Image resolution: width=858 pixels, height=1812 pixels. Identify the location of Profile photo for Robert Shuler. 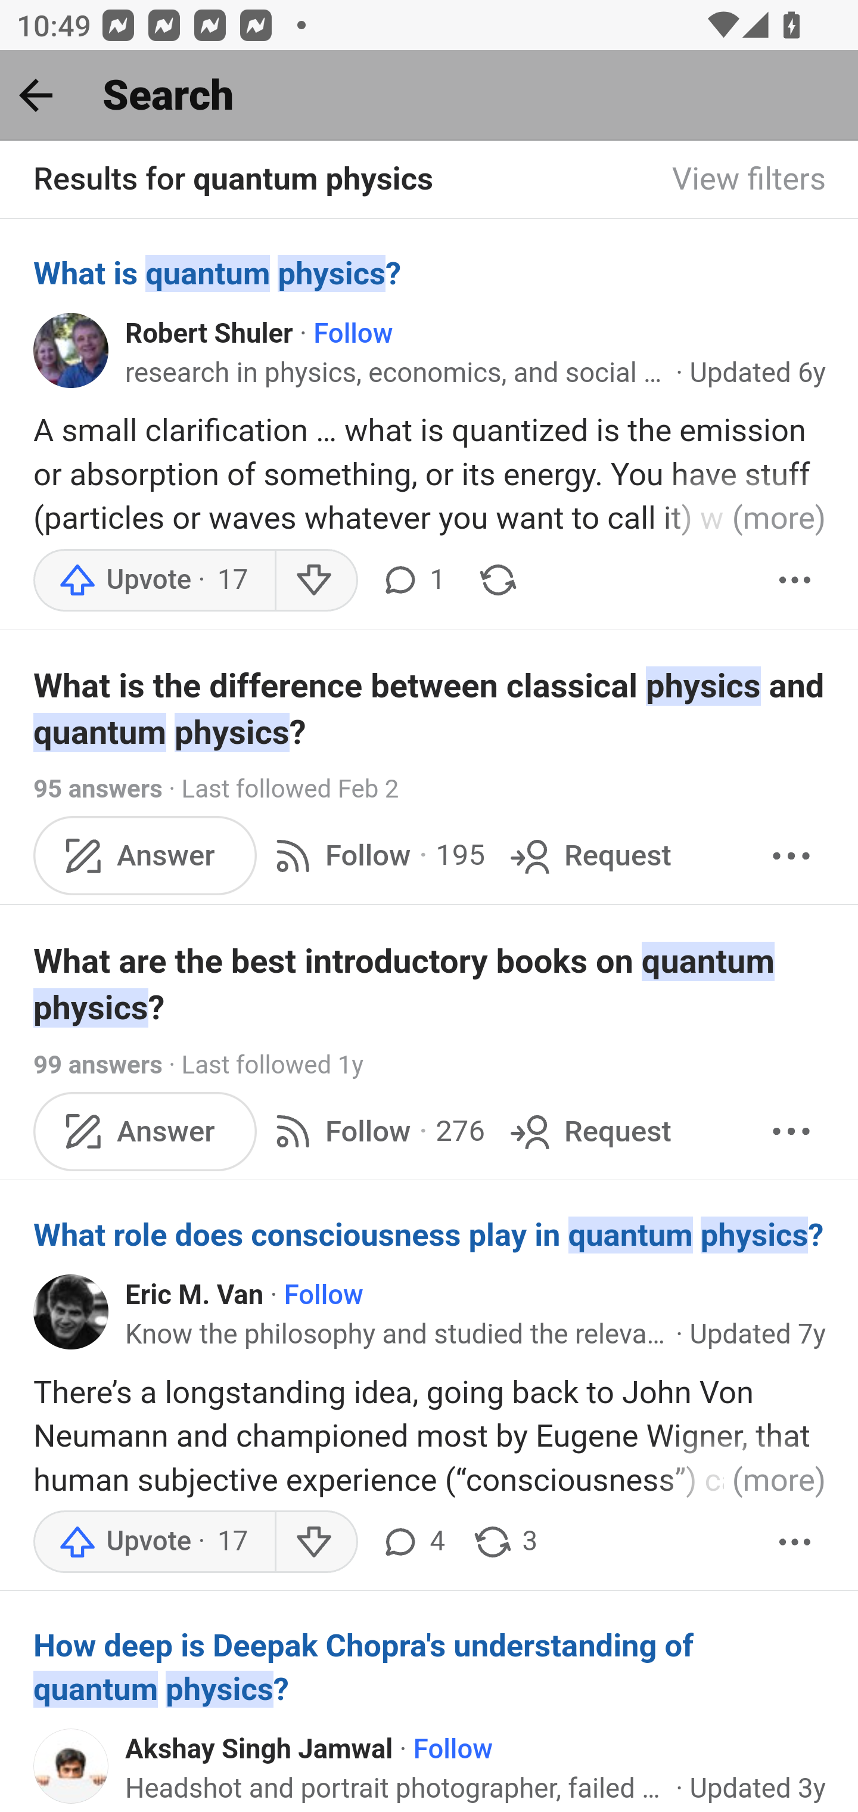
(71, 349).